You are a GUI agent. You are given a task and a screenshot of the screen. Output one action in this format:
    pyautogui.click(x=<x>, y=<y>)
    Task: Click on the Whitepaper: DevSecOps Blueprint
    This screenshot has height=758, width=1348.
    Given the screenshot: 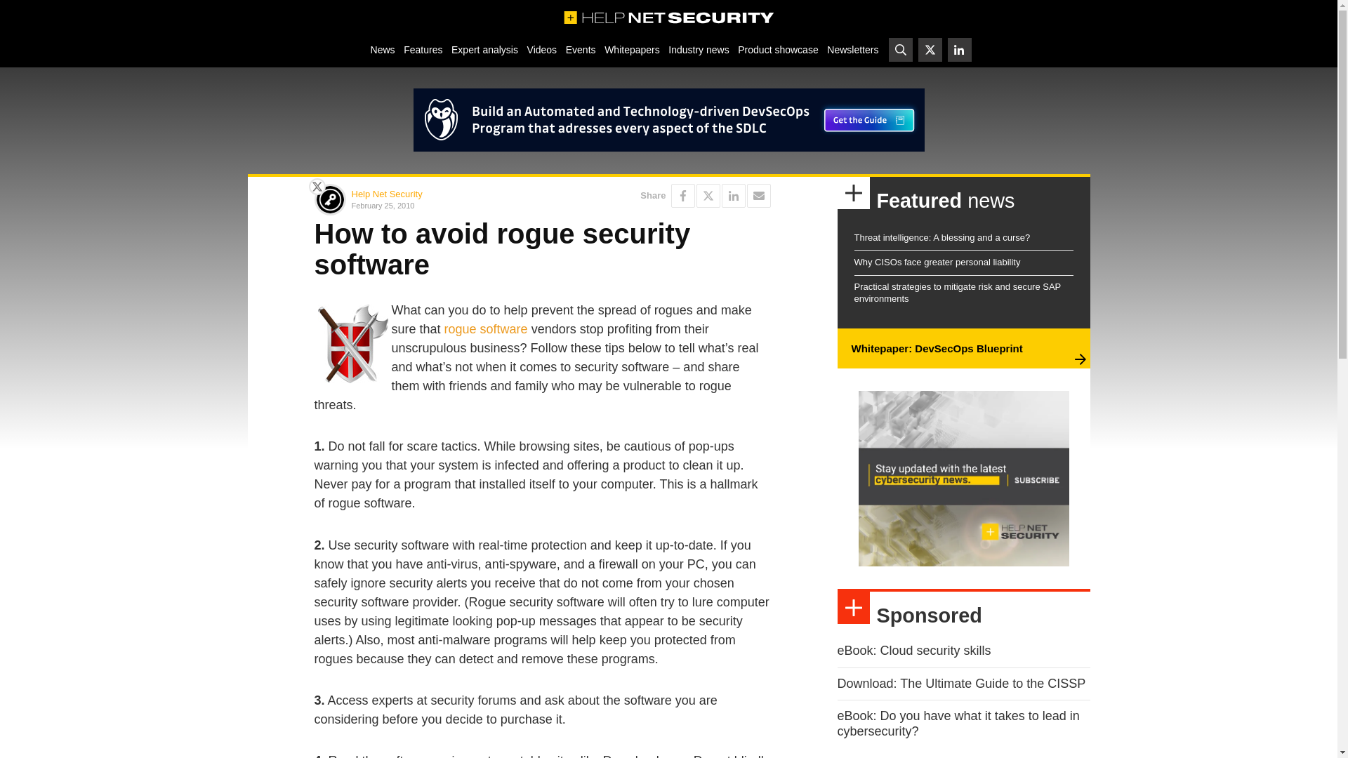 What is the action you would take?
    pyautogui.click(x=936, y=348)
    